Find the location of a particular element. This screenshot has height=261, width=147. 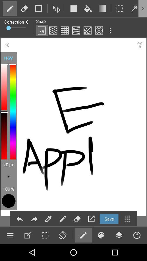

switch crop option is located at coordinates (120, 8).